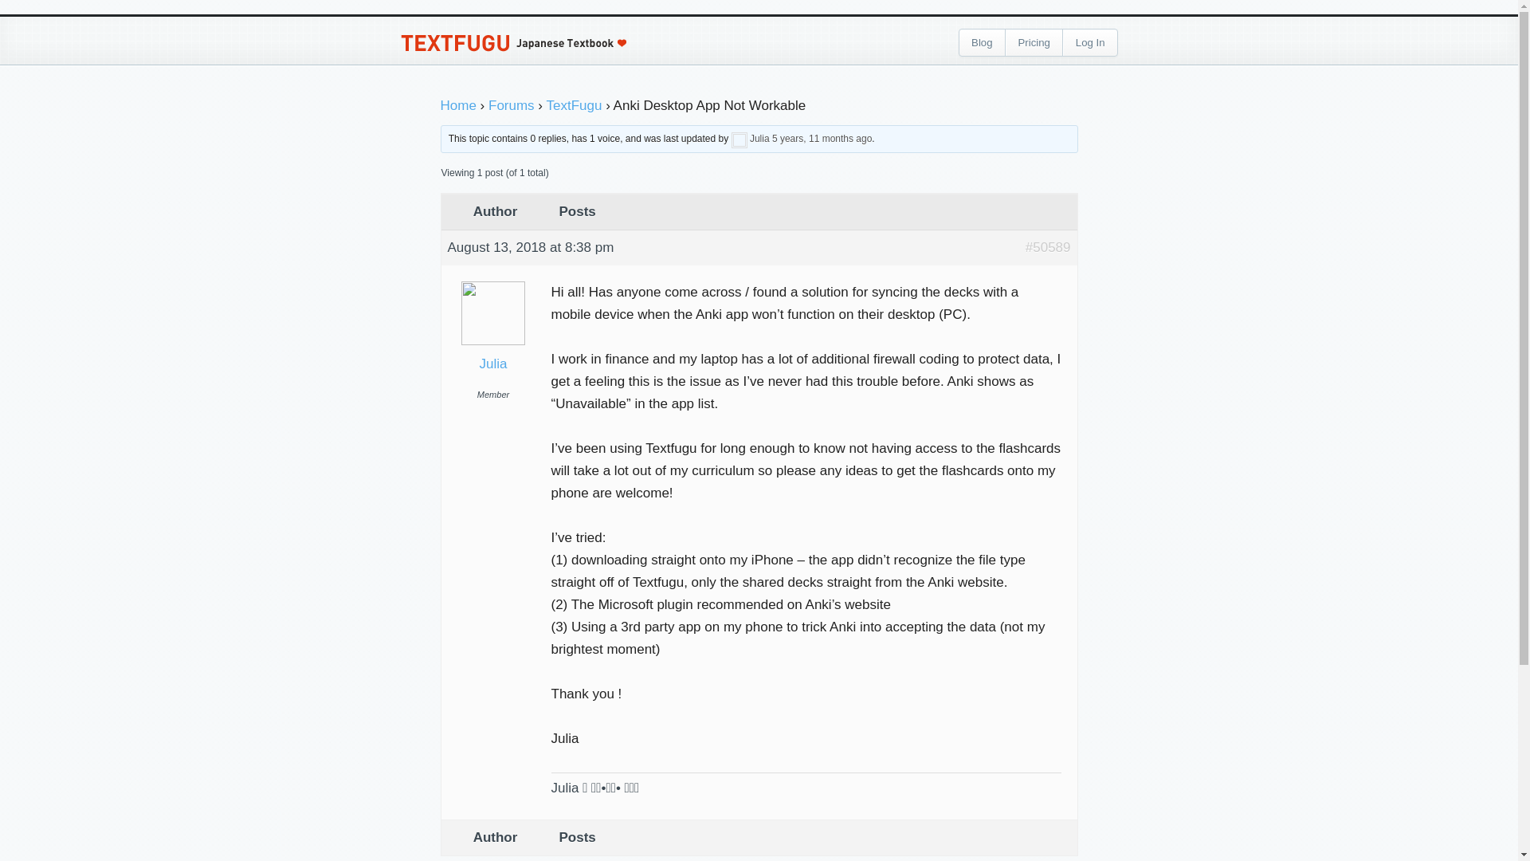 The image size is (1530, 861). I want to click on Blog, so click(982, 43).